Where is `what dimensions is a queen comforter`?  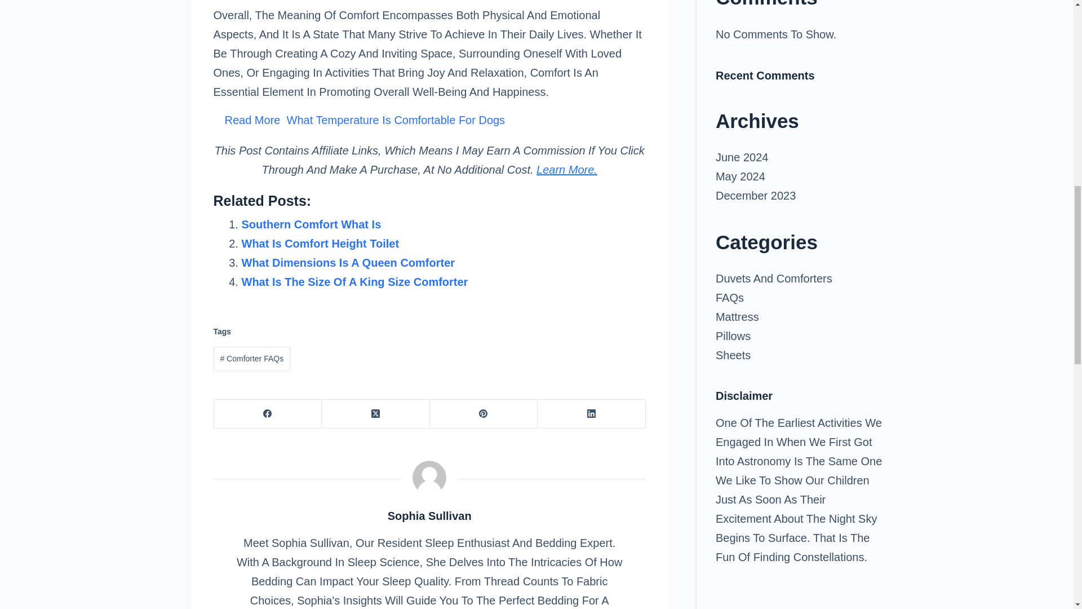
what dimensions is a queen comforter is located at coordinates (348, 262).